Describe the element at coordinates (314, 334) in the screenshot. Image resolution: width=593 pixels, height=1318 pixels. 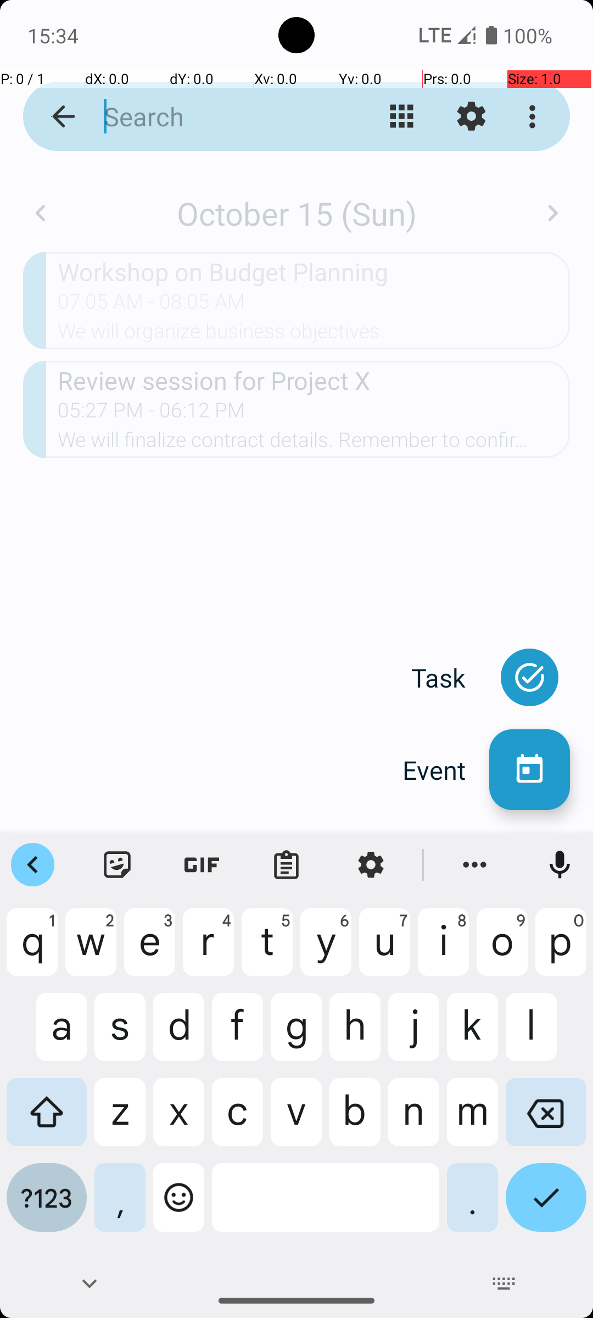
I see `We will organize business objectives.` at that location.